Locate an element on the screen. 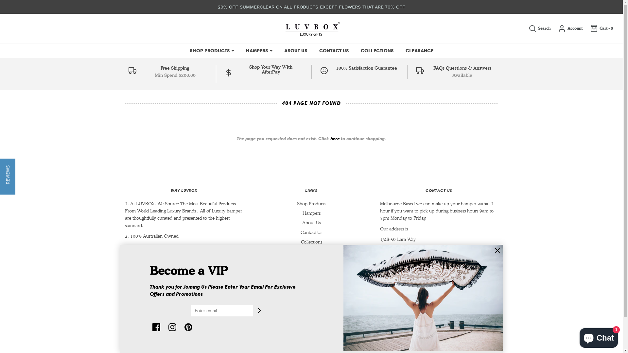 The width and height of the screenshot is (628, 353). Free Shipping is located at coordinates (175, 68).